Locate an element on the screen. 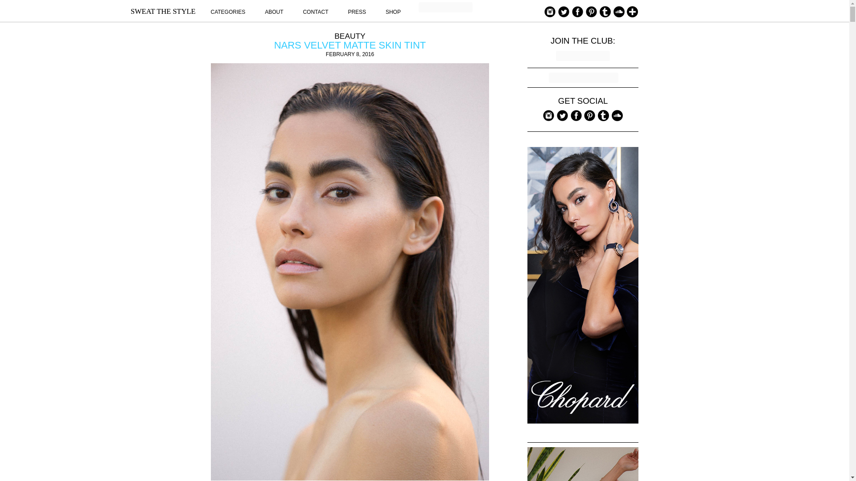 This screenshot has height=481, width=856. Skip to content is located at coordinates (527, 5).